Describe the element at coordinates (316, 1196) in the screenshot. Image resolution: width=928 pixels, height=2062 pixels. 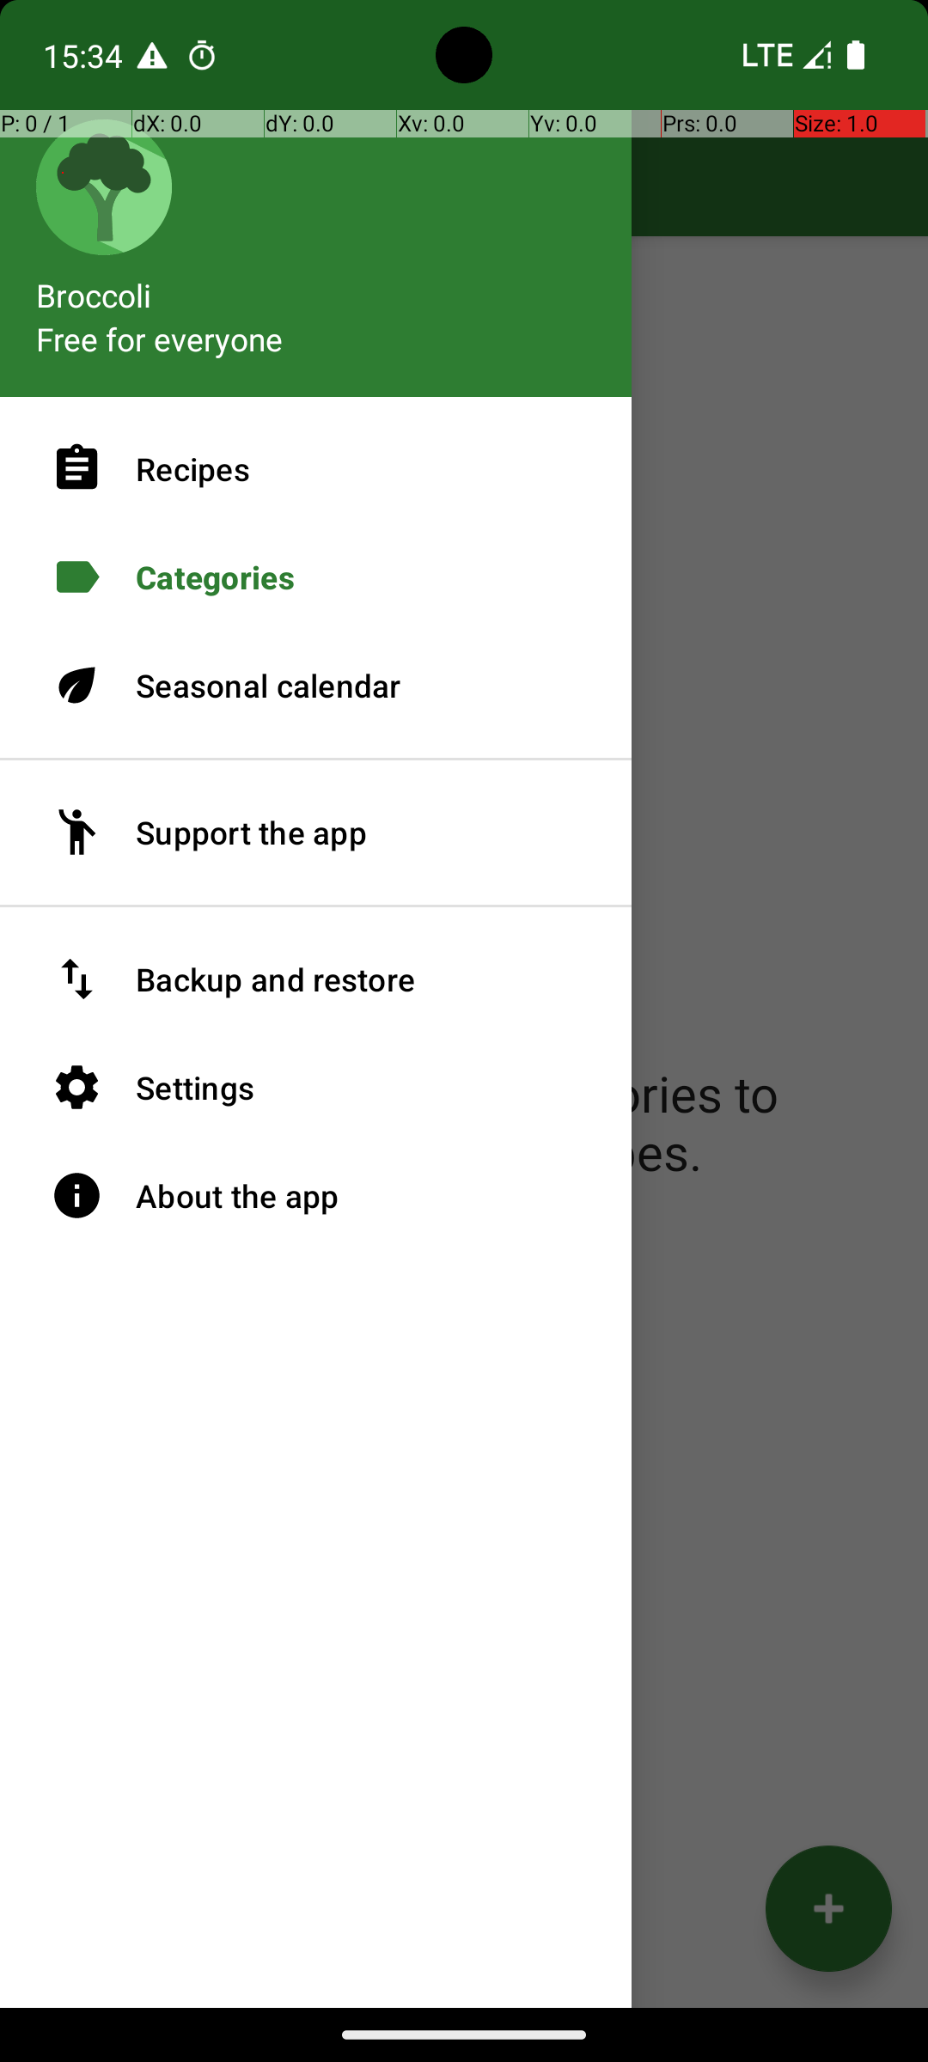
I see `About the app` at that location.